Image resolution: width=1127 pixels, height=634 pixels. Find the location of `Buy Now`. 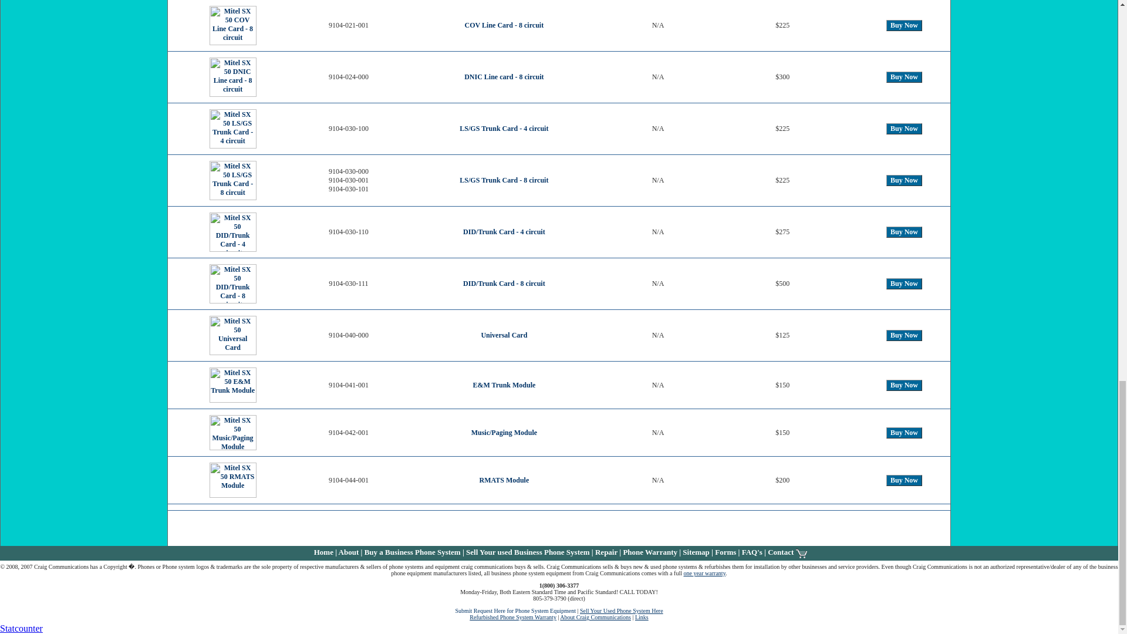

Buy Now is located at coordinates (904, 232).